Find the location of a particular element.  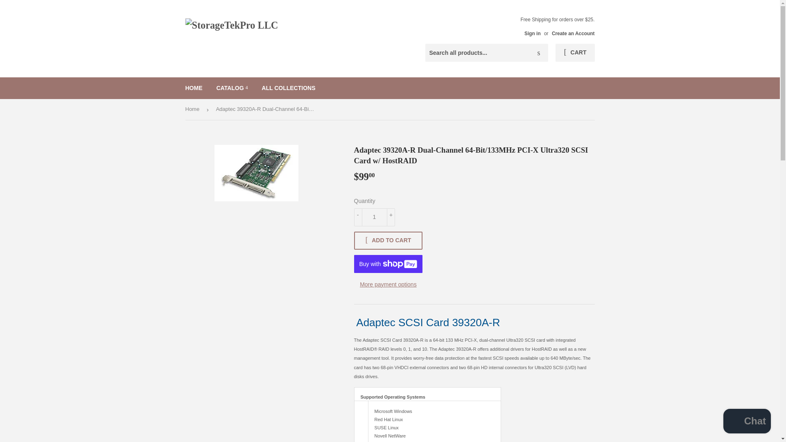

HOME is located at coordinates (194, 88).